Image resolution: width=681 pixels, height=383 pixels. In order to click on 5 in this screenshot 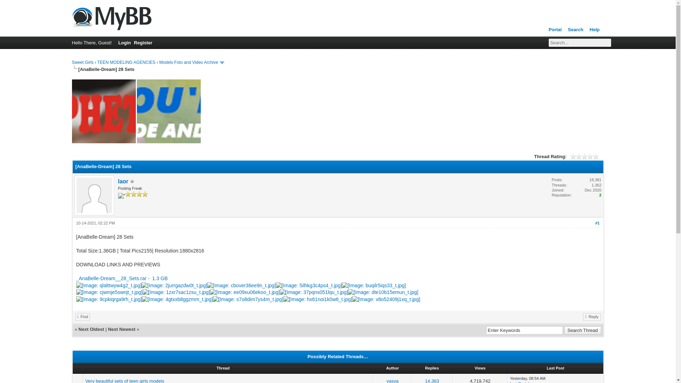, I will do `click(585, 156)`.